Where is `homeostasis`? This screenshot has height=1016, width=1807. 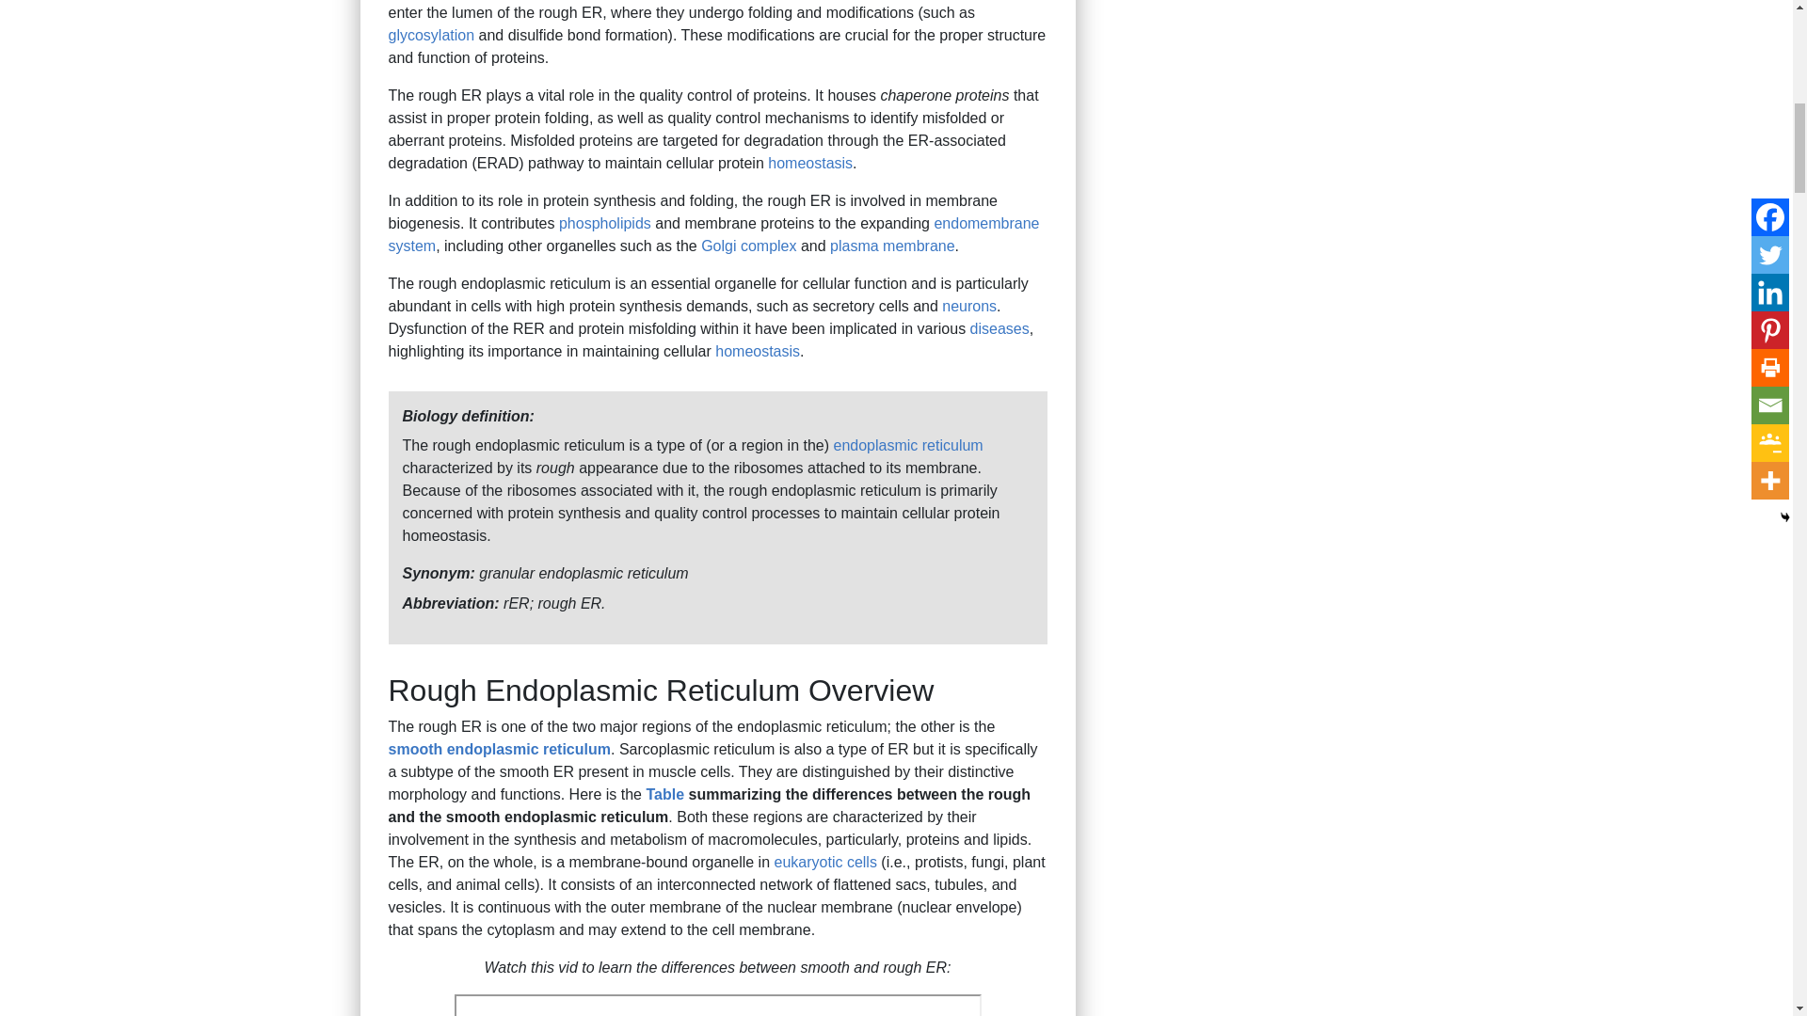
homeostasis is located at coordinates (810, 164).